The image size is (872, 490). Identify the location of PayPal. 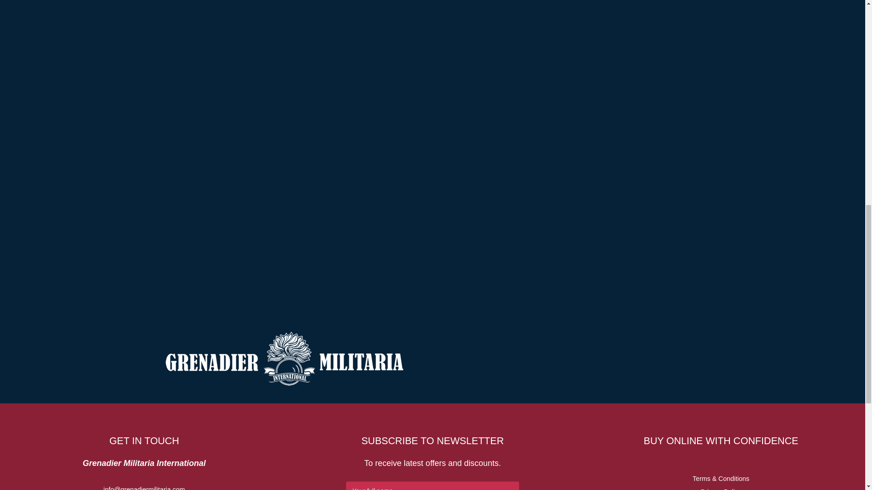
(395, 154).